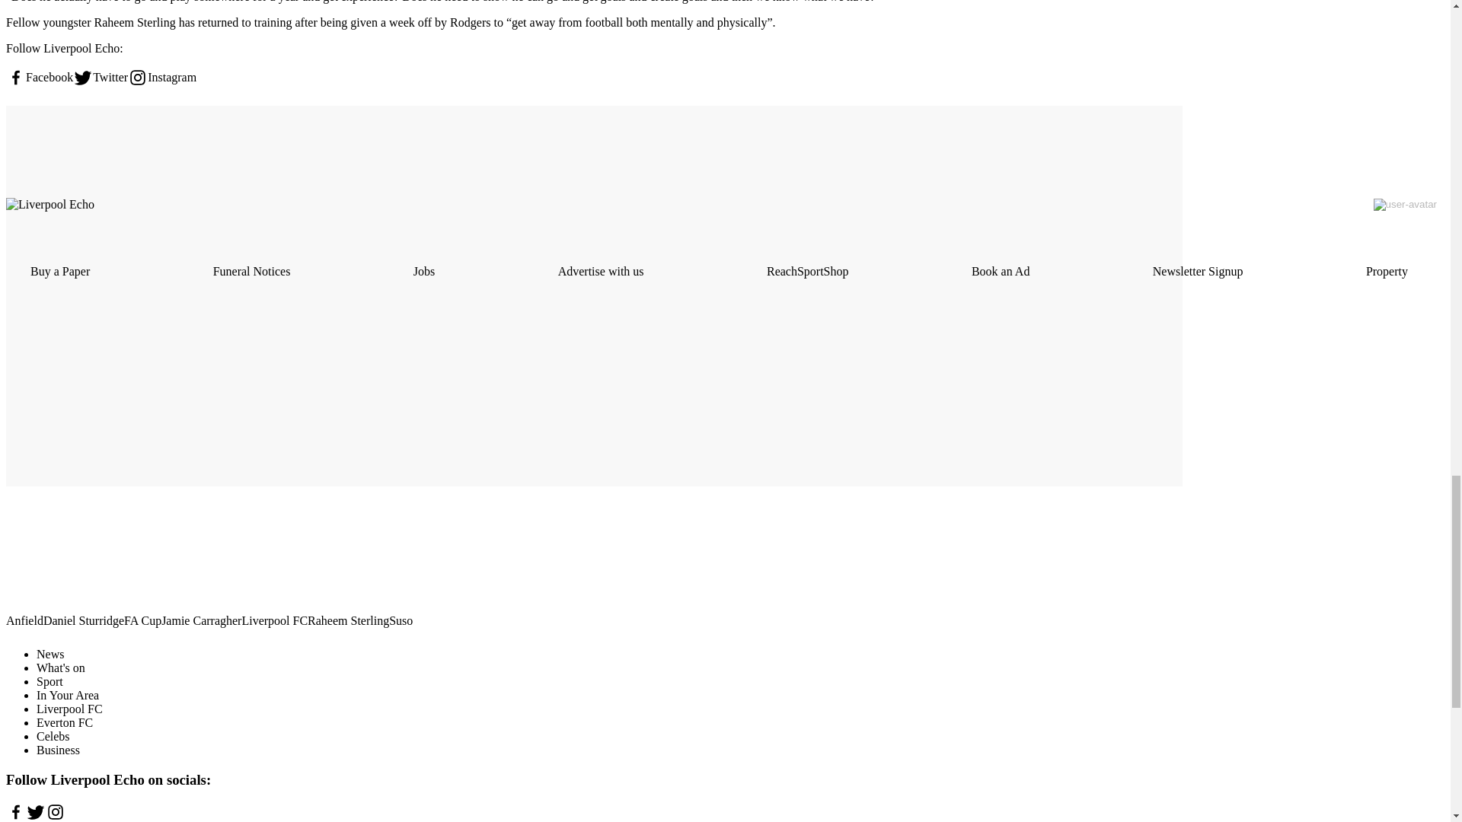  What do you see at coordinates (49, 680) in the screenshot?
I see `Sport` at bounding box center [49, 680].